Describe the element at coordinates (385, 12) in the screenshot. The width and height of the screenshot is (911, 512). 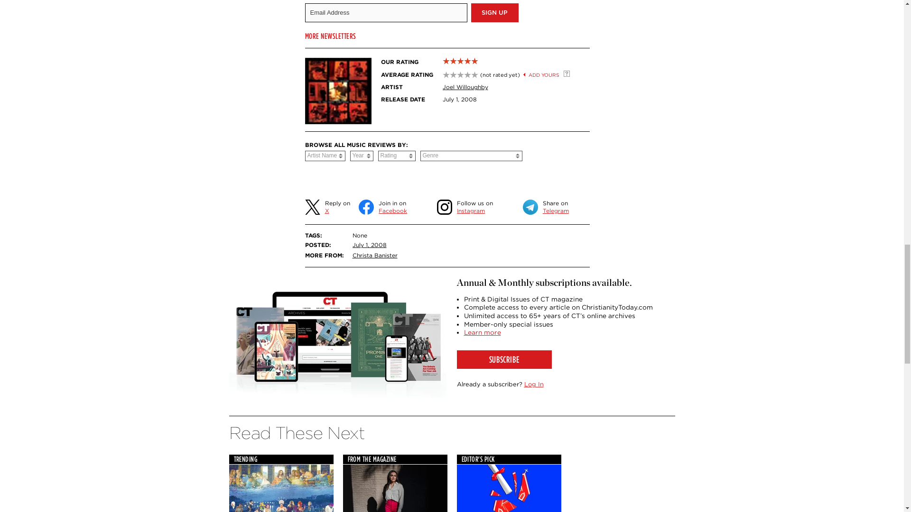
I see `Email Address` at that location.